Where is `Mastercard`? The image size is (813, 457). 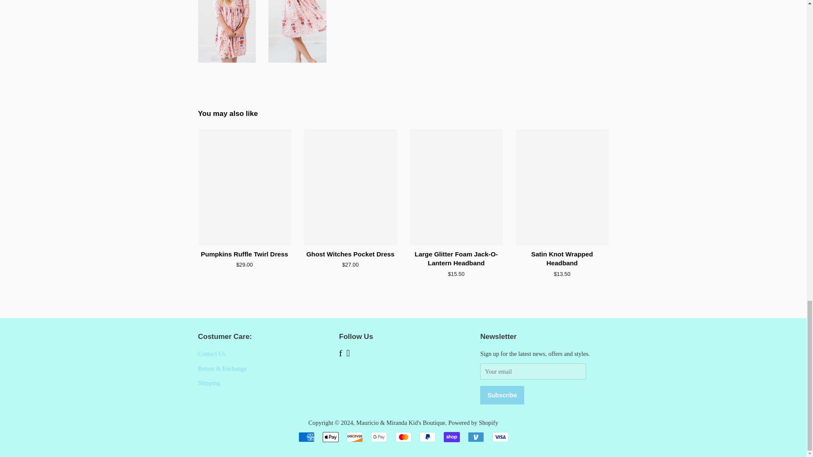
Mastercard is located at coordinates (403, 437).